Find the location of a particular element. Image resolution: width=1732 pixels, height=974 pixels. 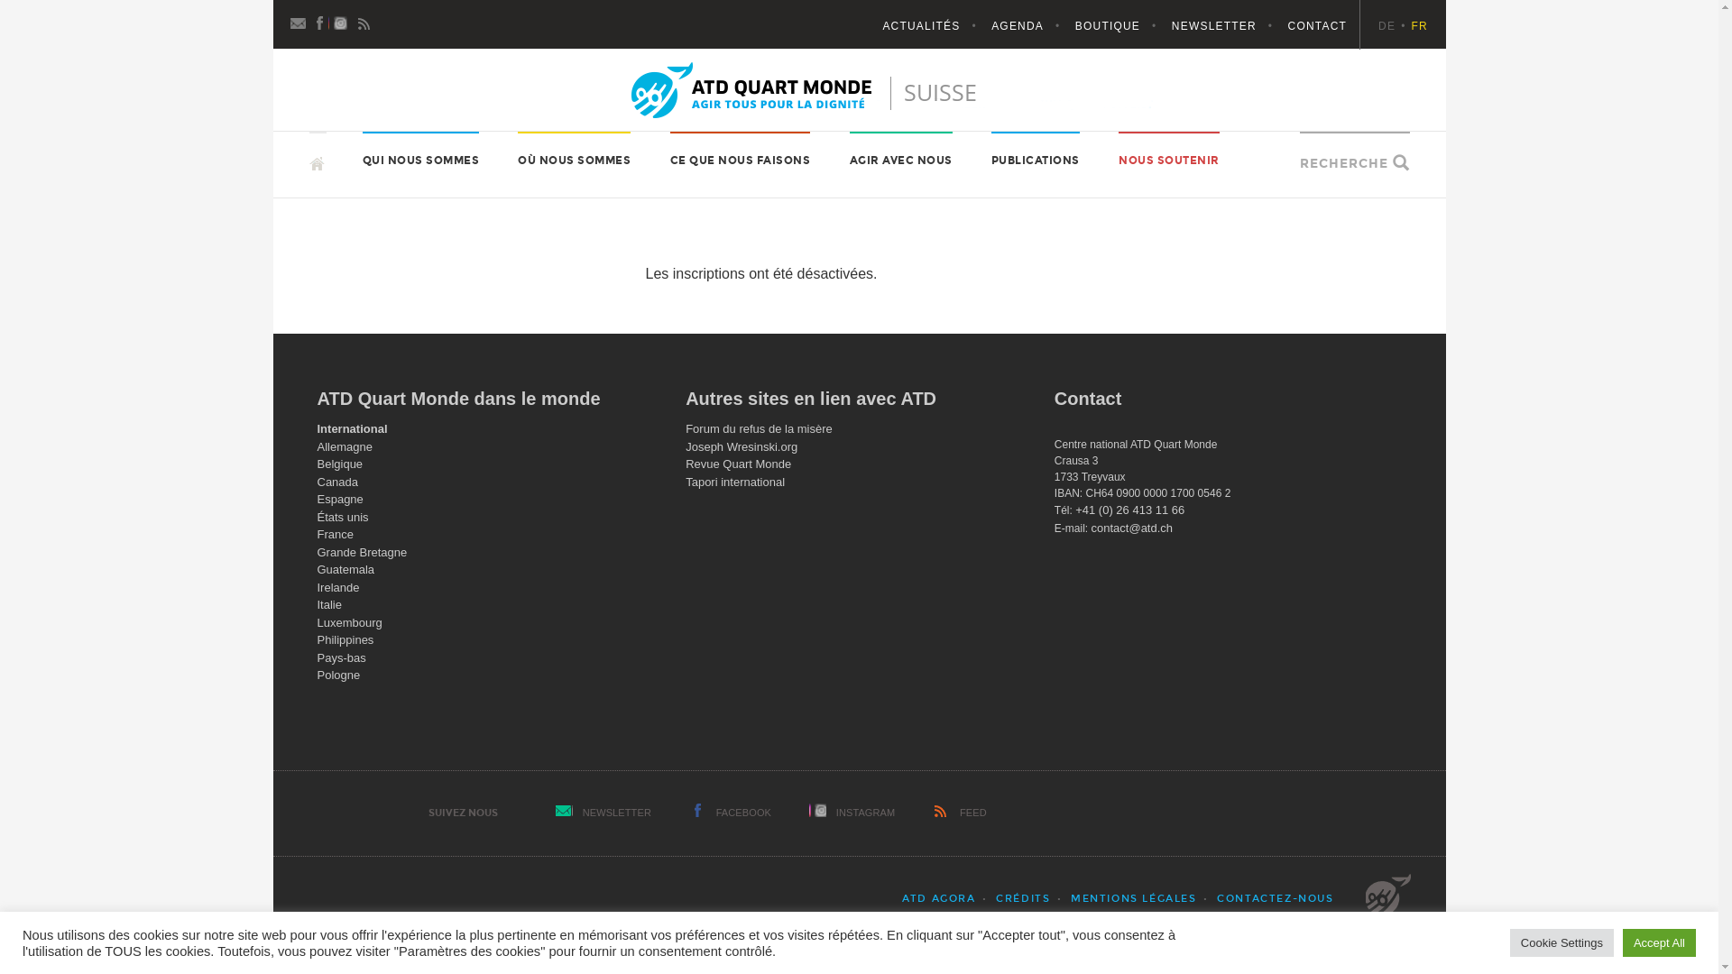

FACEBOOK is located at coordinates (743, 812).